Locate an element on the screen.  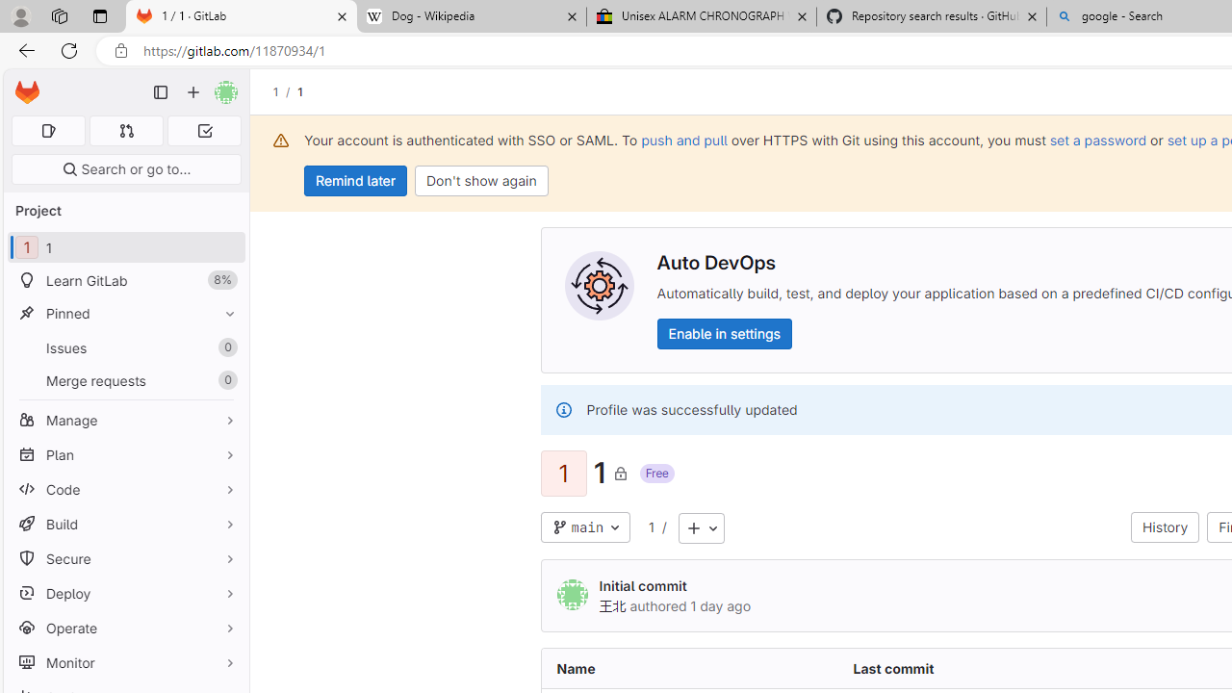
Issues0 is located at coordinates (125, 347).